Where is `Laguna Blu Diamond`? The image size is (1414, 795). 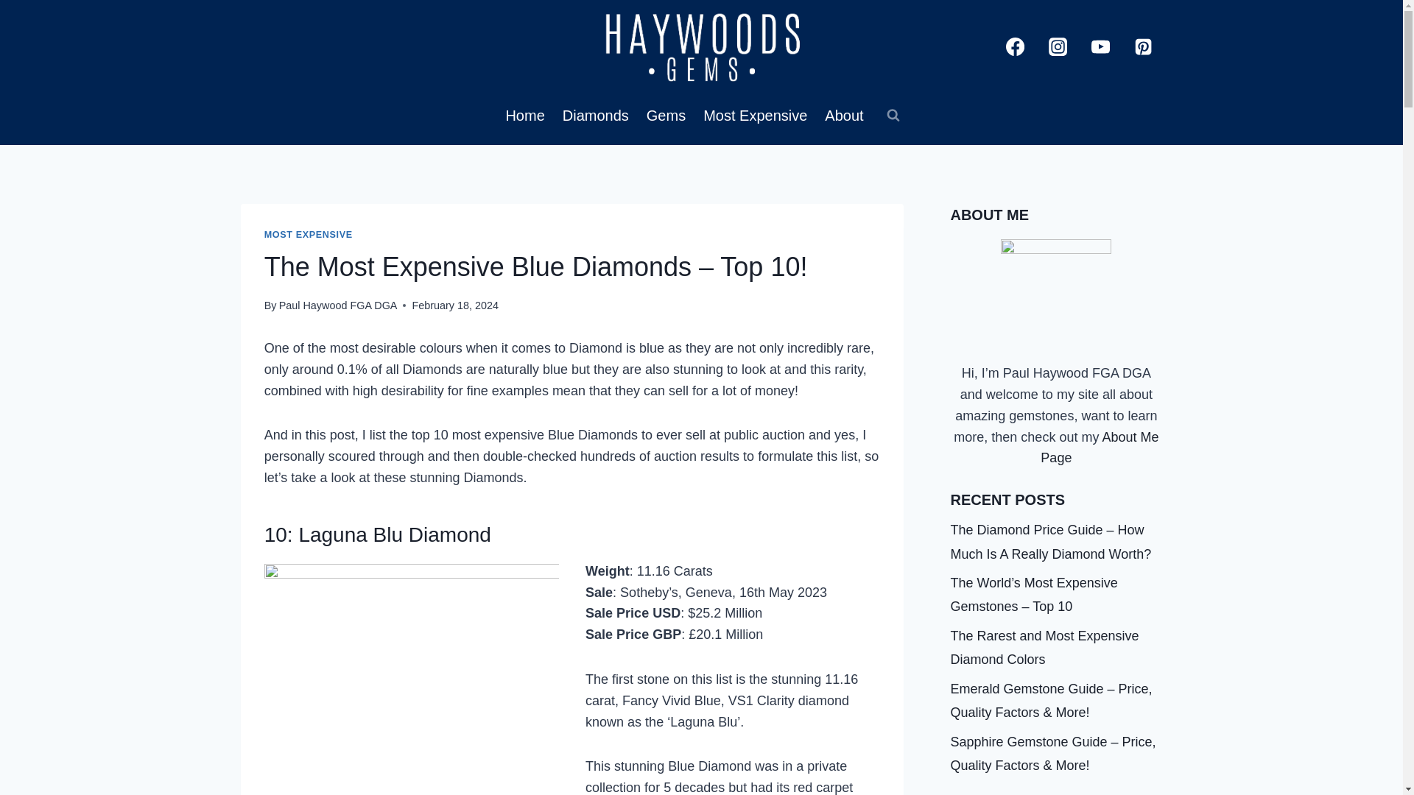
Laguna Blu Diamond is located at coordinates (395, 534).